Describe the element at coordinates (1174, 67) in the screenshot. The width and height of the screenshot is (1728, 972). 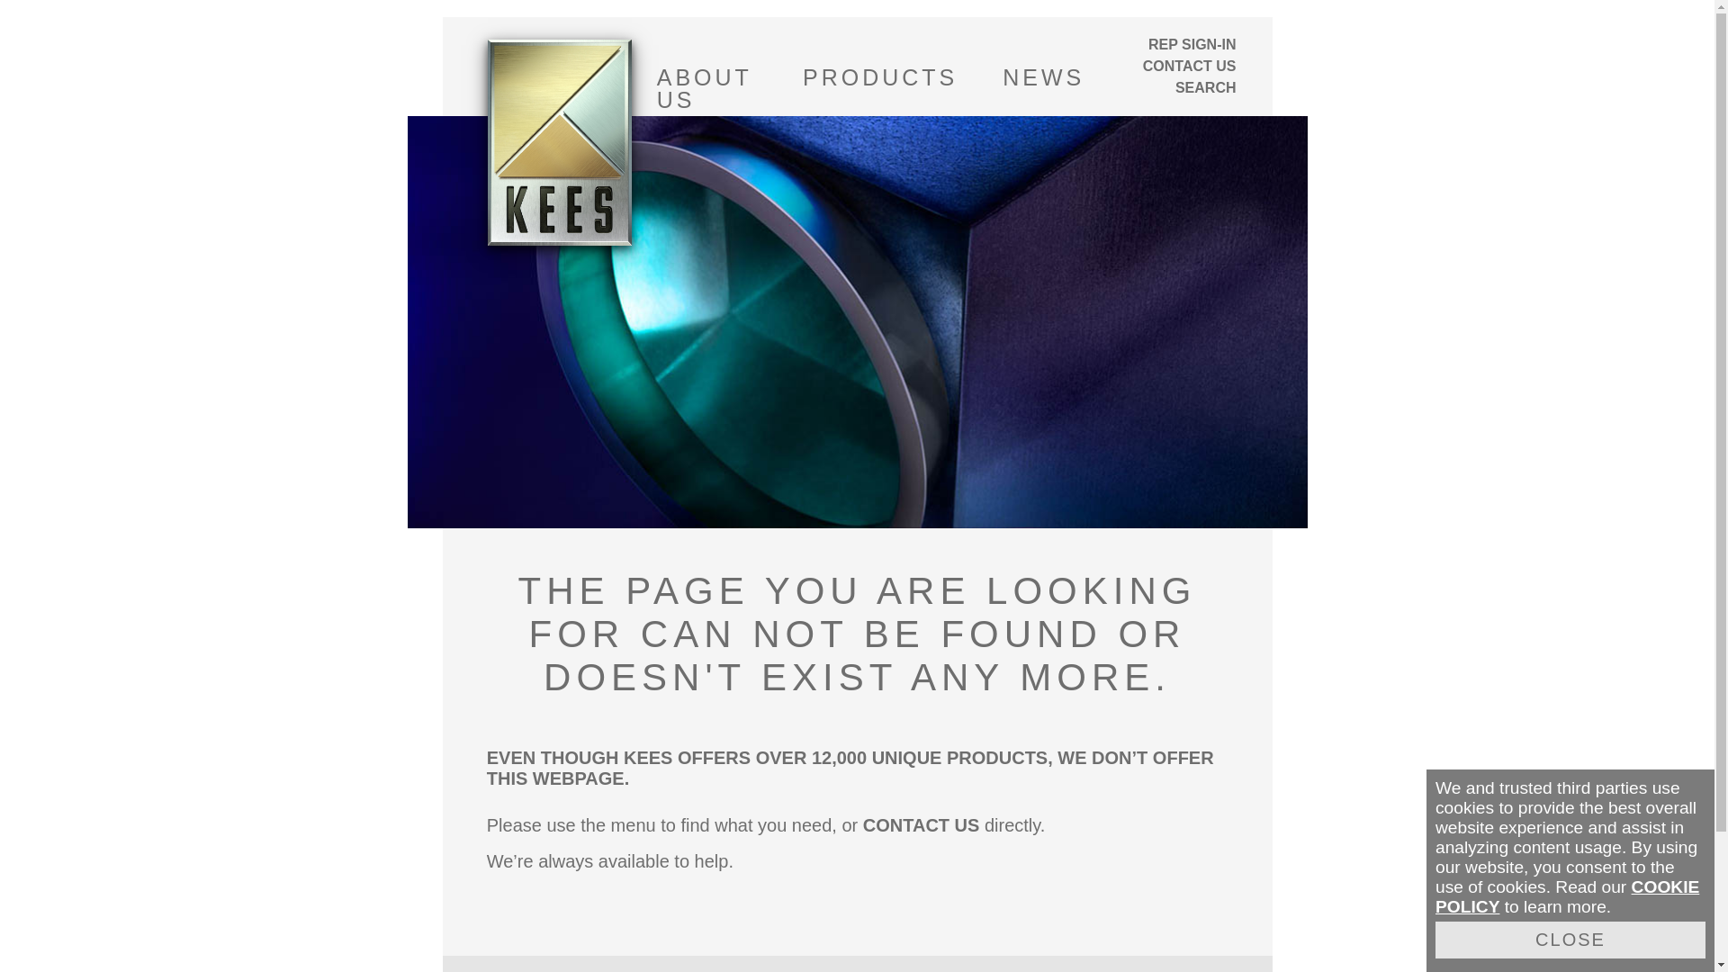
I see `Contact Us` at that location.